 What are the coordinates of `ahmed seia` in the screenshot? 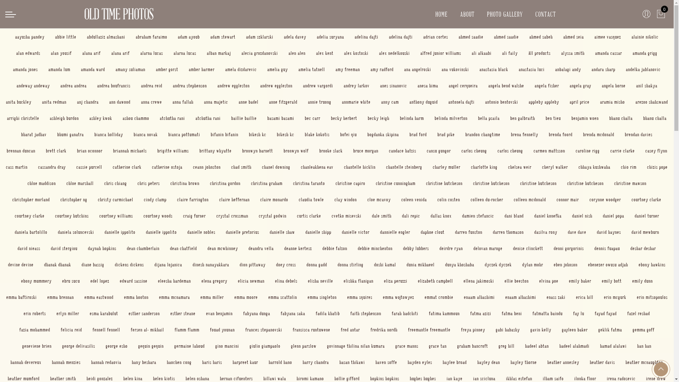 It's located at (574, 37).